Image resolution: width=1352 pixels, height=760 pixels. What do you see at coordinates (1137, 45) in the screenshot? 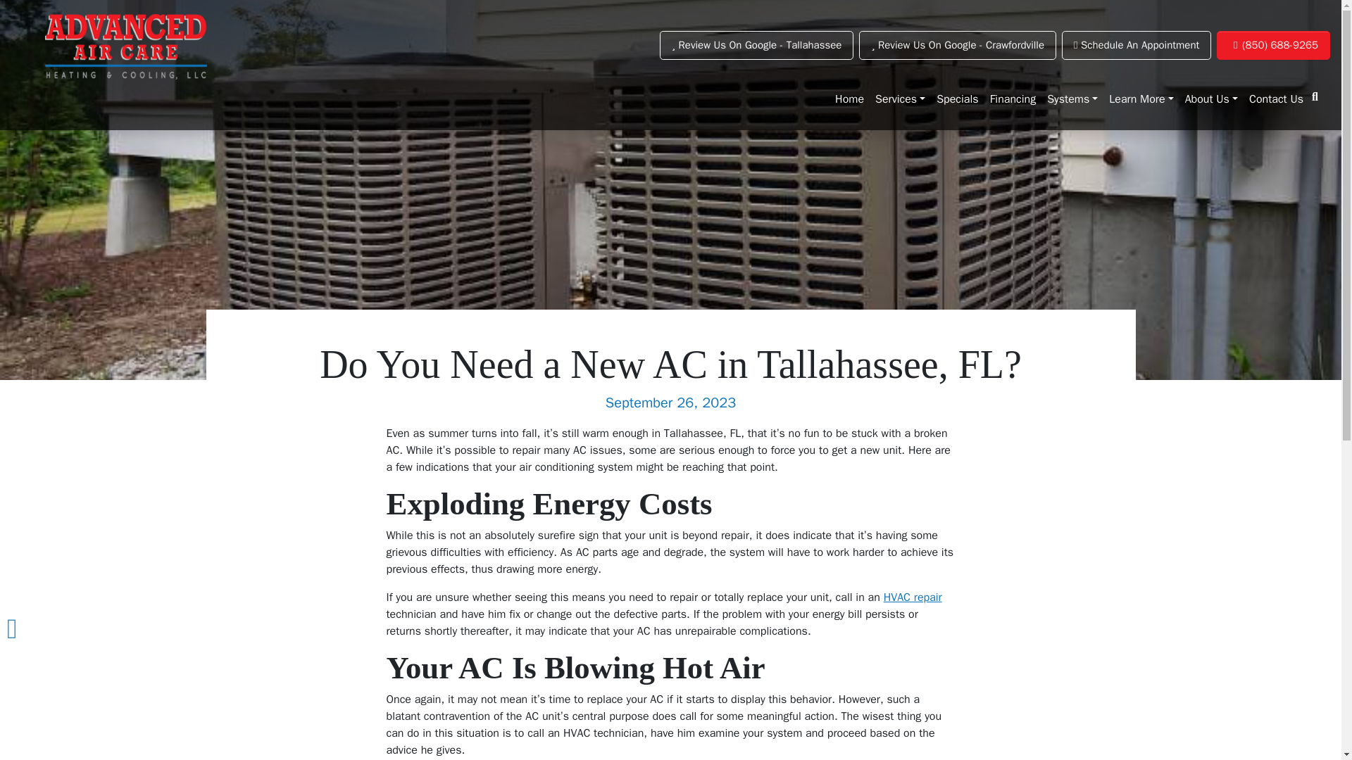
I see `Schedule An Appointment` at bounding box center [1137, 45].